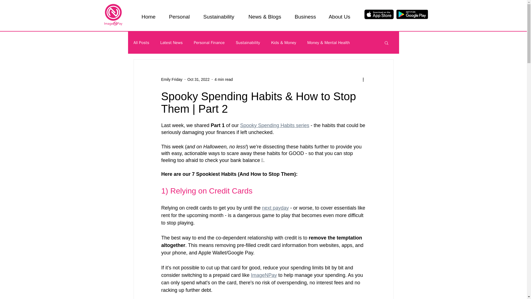 The height and width of the screenshot is (299, 531). I want to click on ImageNPay, so click(264, 275).